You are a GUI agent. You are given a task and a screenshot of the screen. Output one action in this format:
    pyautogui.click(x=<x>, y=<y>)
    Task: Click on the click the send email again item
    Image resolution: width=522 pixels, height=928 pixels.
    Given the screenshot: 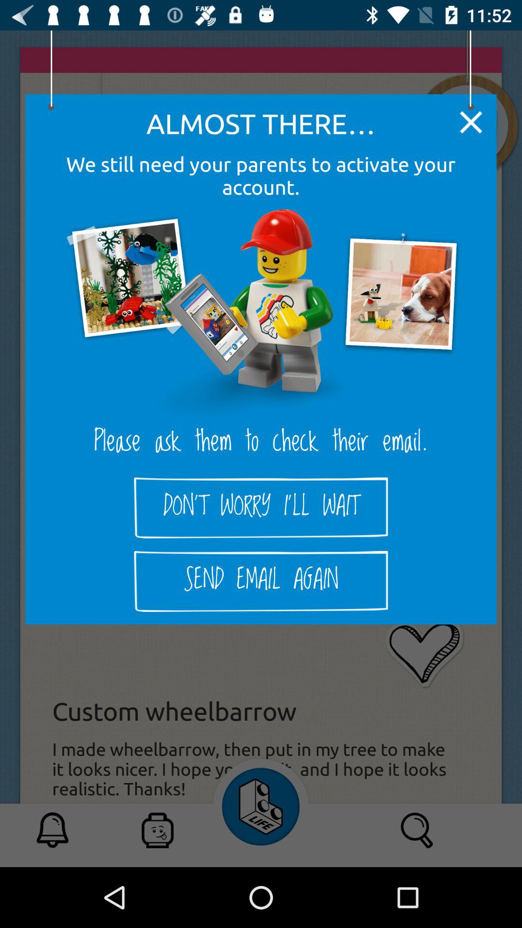 What is the action you would take?
    pyautogui.click(x=261, y=581)
    